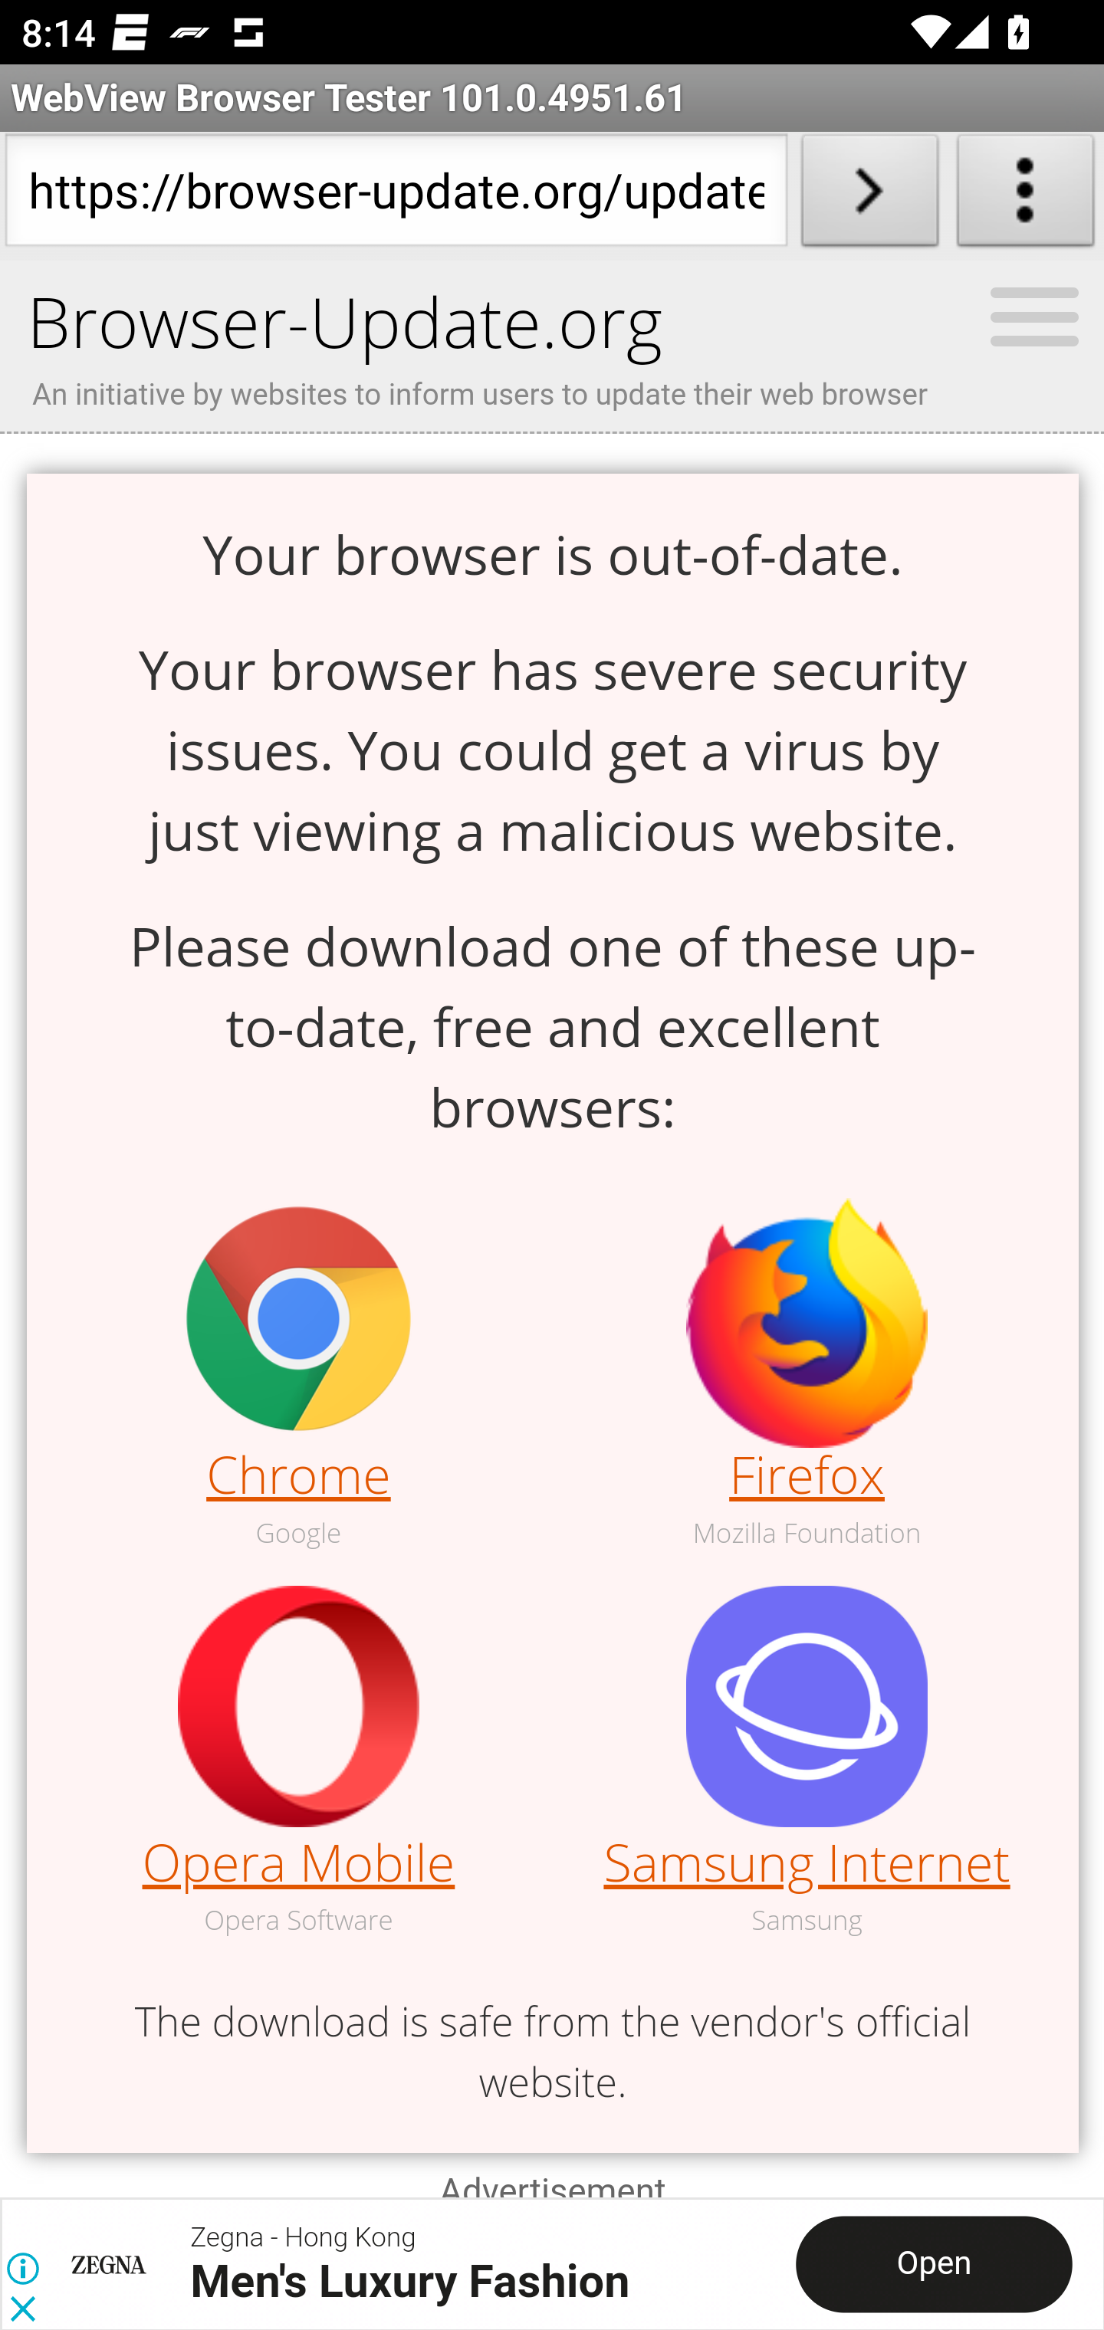 This screenshot has height=2330, width=1104. I want to click on About WebView, so click(1026, 196).